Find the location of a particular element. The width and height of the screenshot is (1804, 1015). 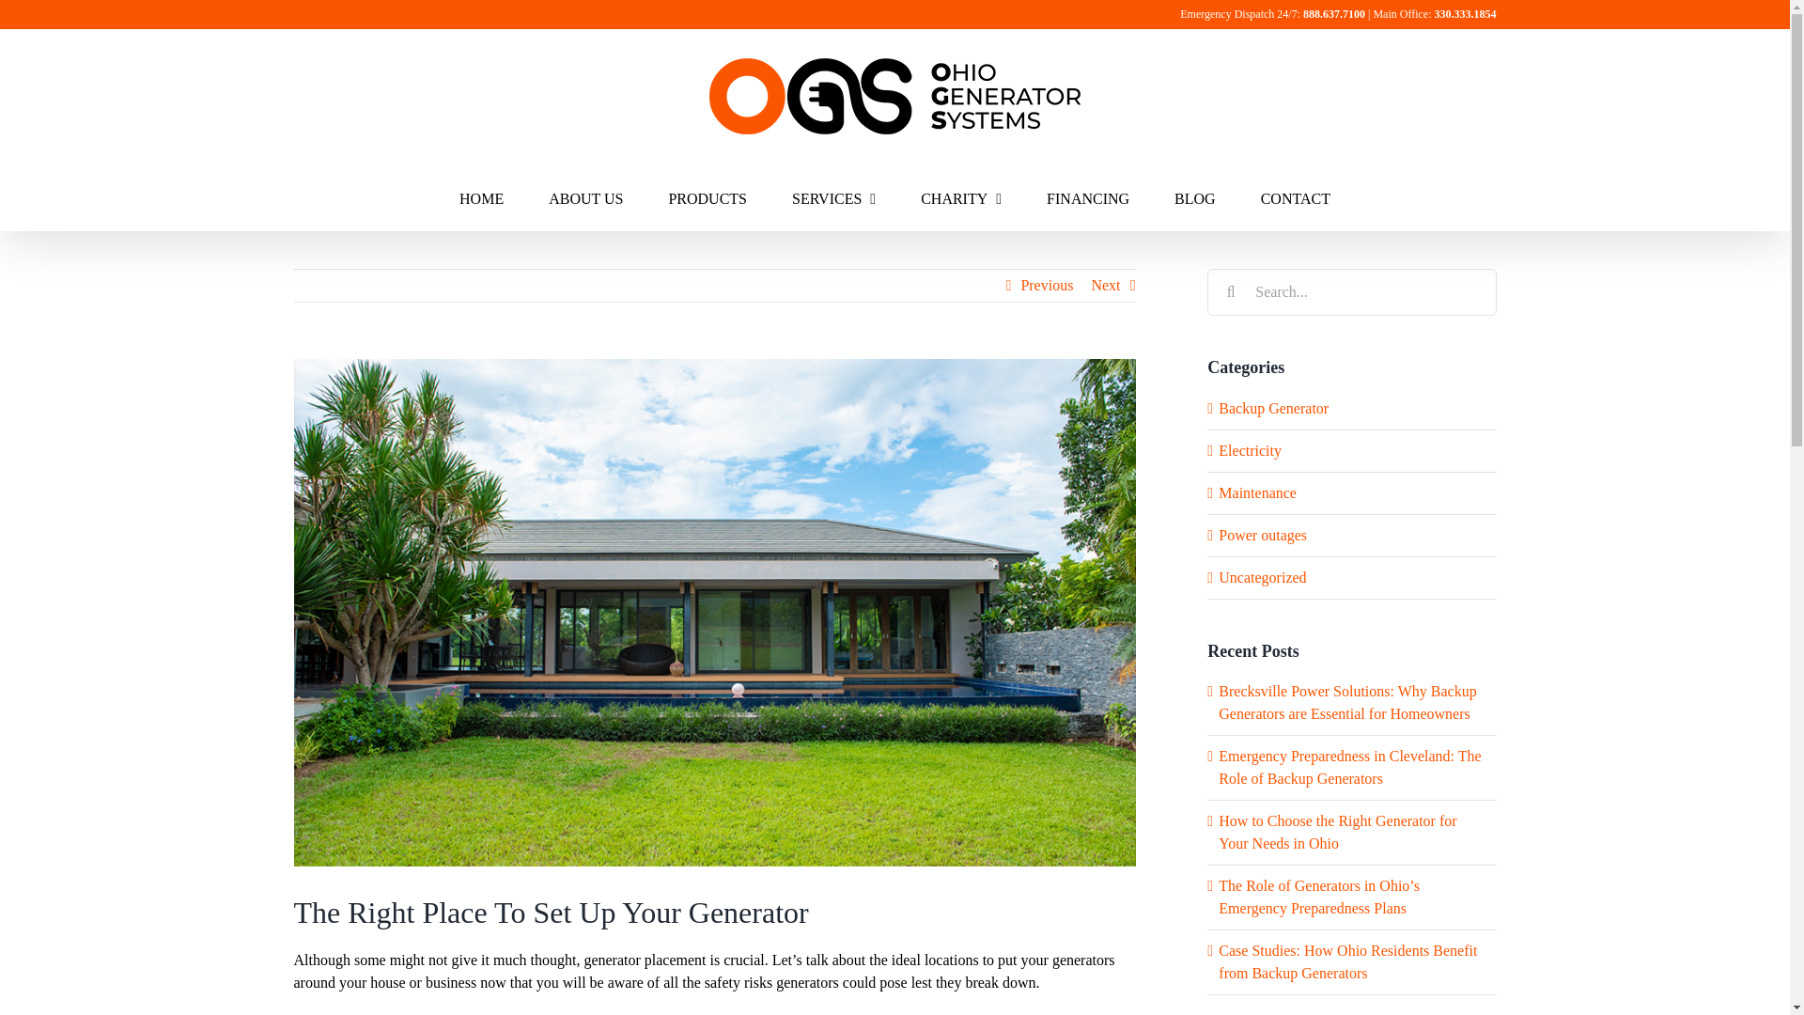

ABOUT US is located at coordinates (584, 197).